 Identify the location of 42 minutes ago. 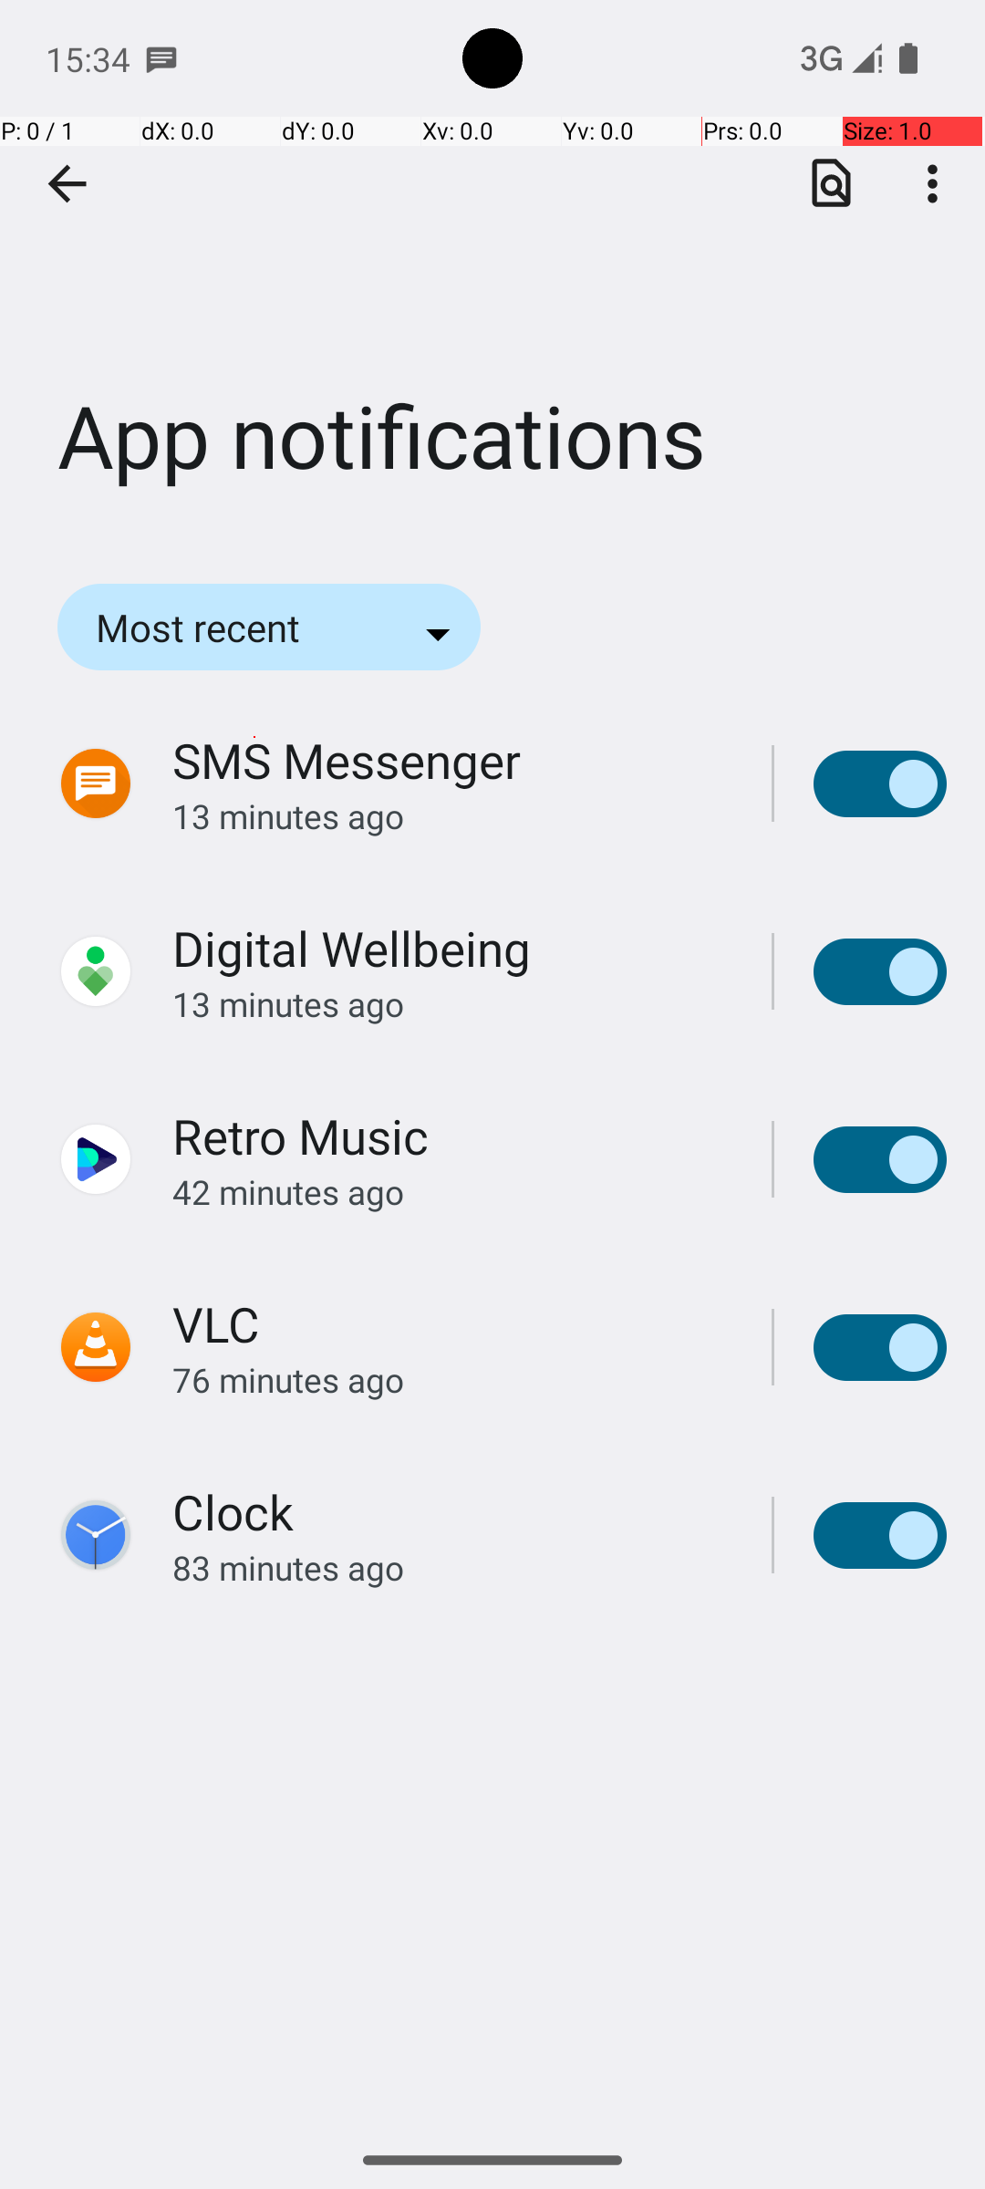
(452, 1191).